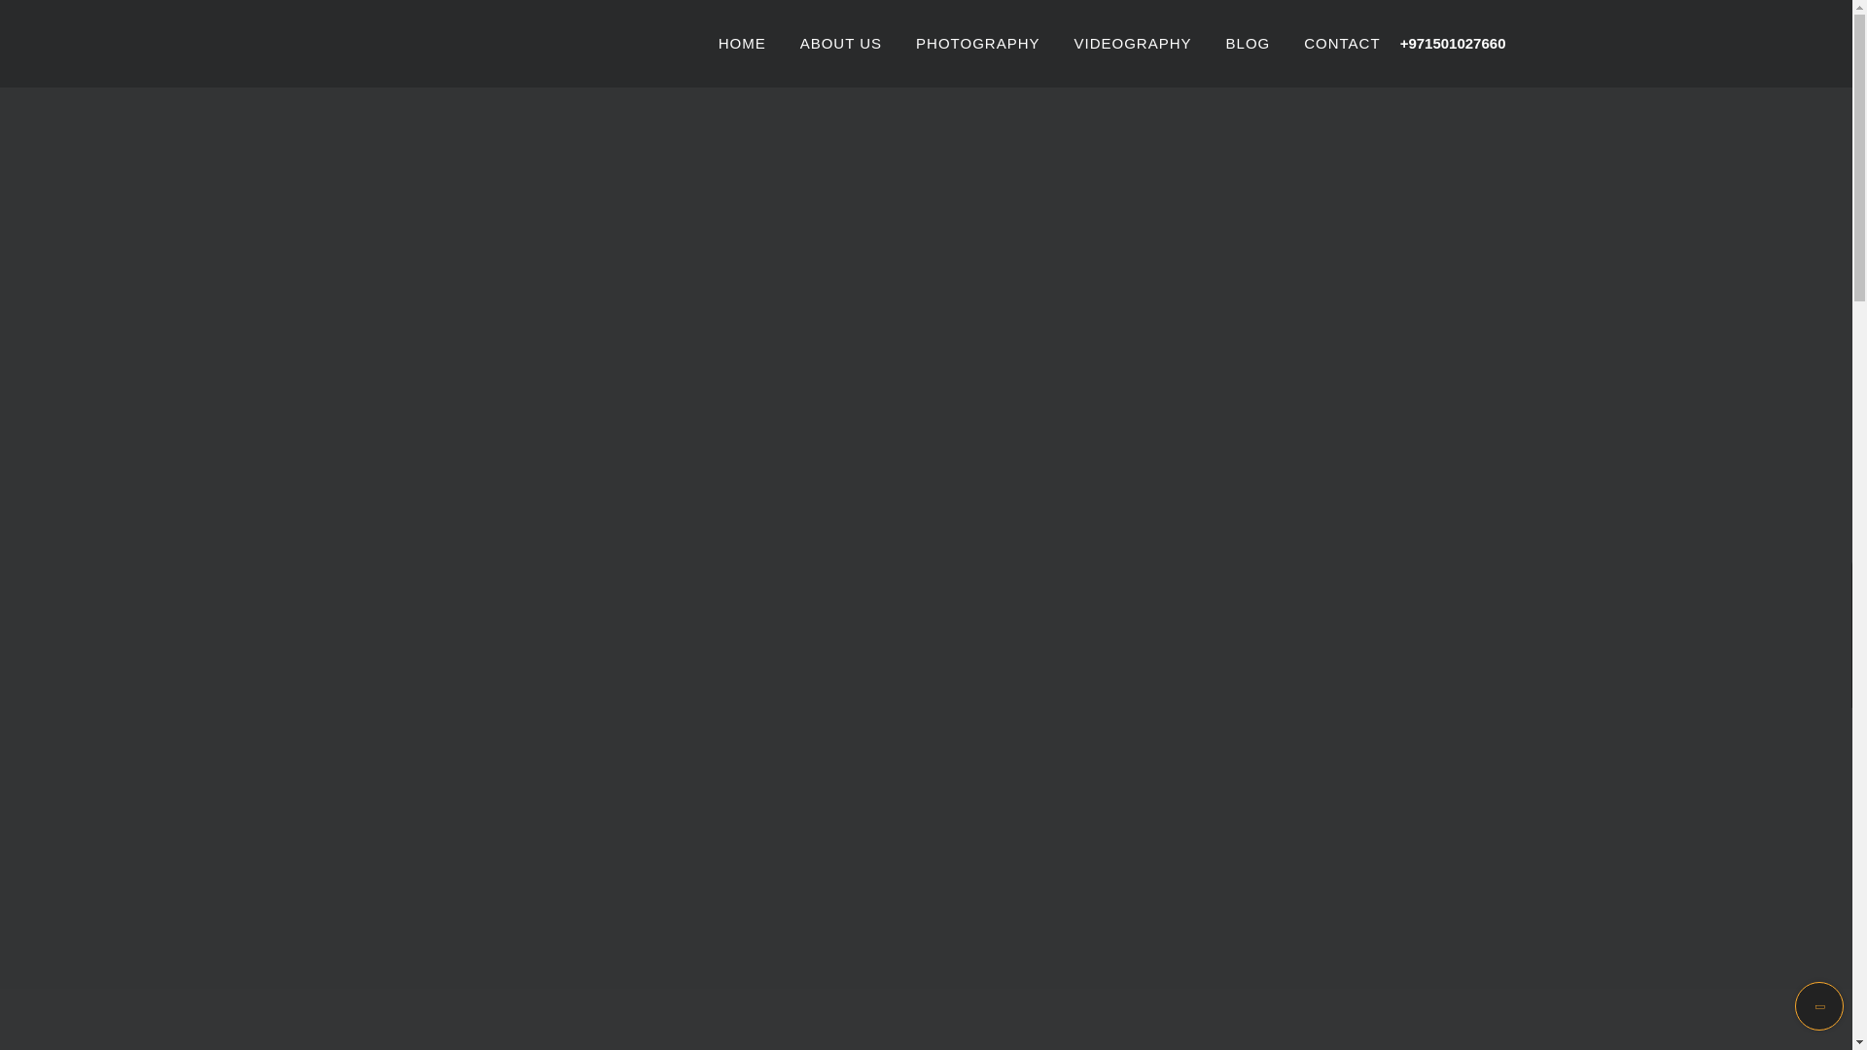  I want to click on CONTACT, so click(1341, 43).